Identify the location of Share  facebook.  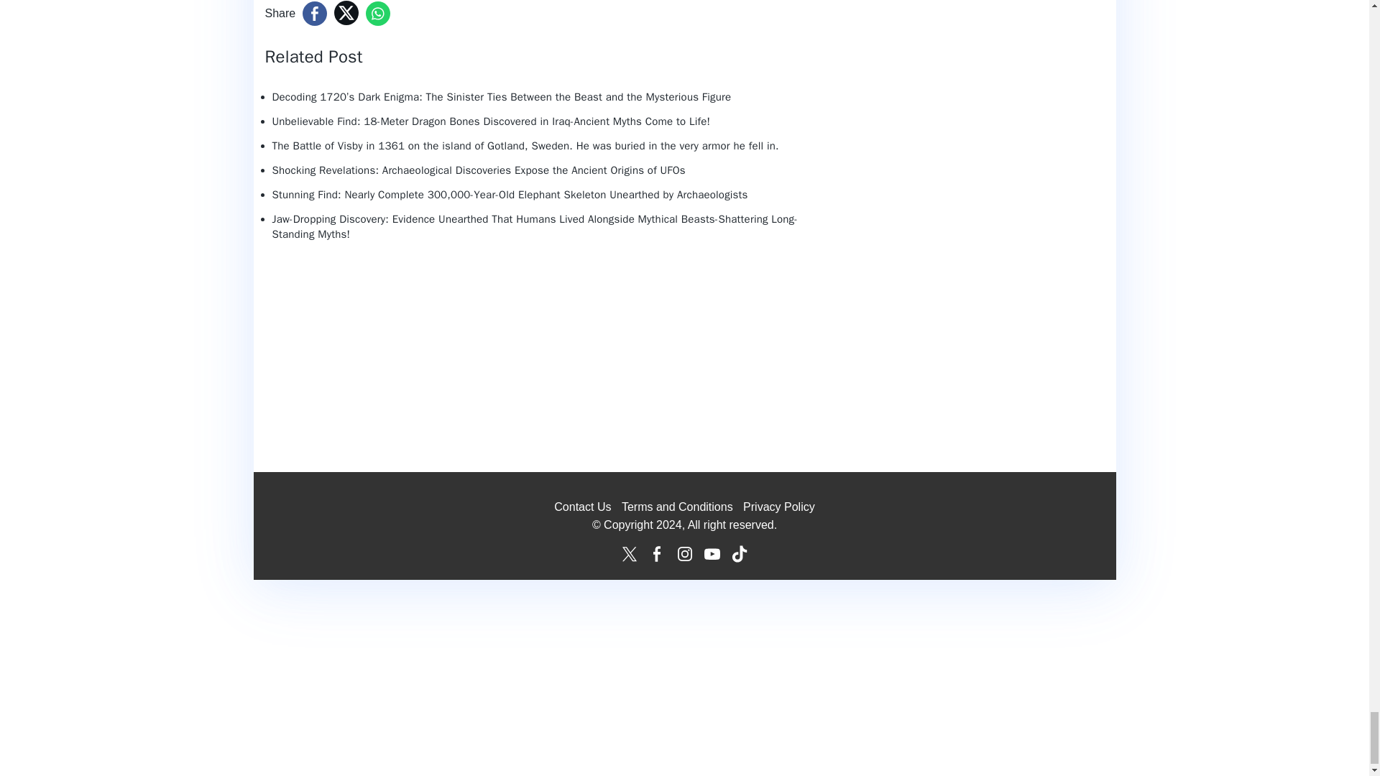
(315, 13).